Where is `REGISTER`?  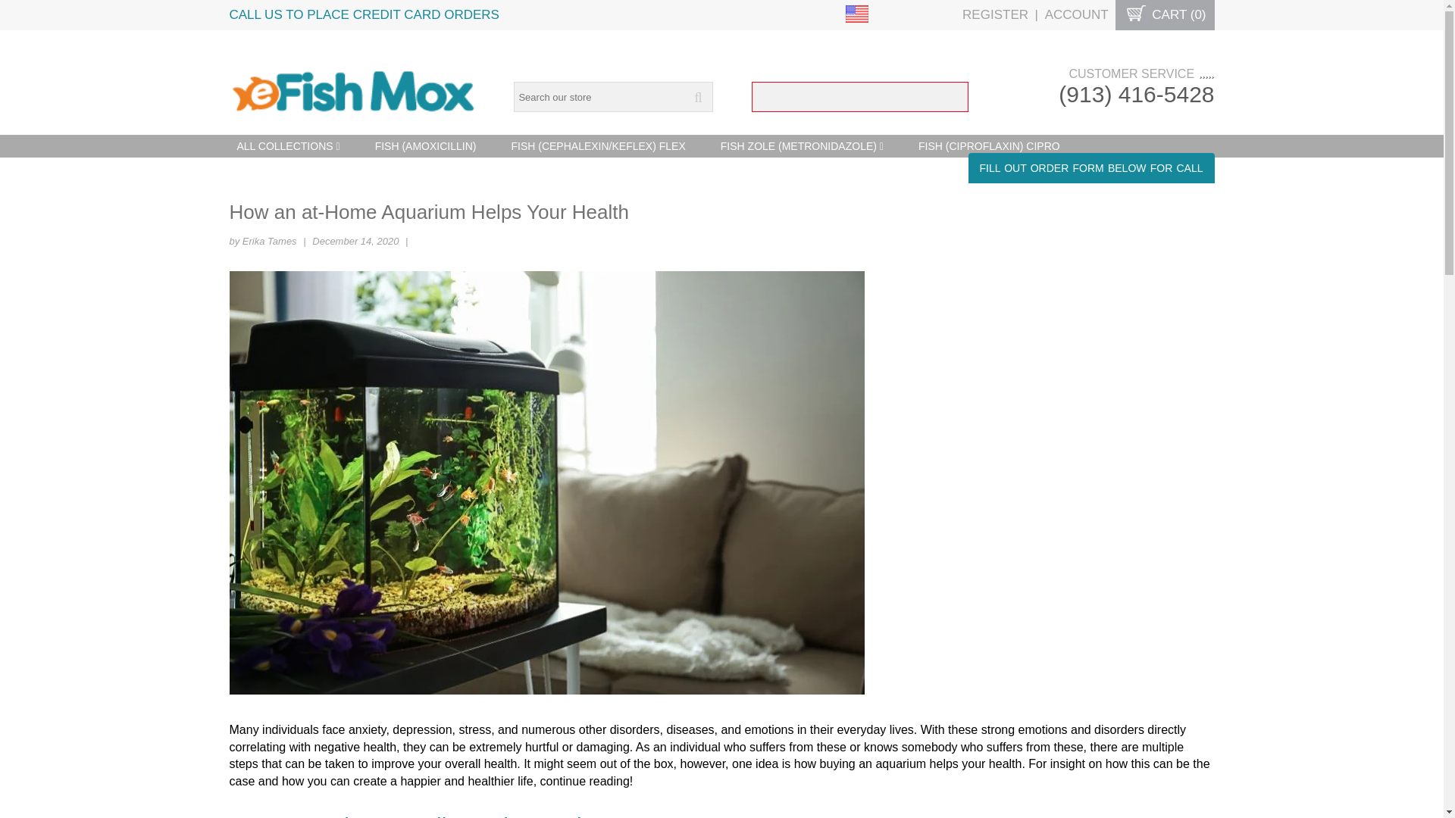 REGISTER is located at coordinates (995, 14).